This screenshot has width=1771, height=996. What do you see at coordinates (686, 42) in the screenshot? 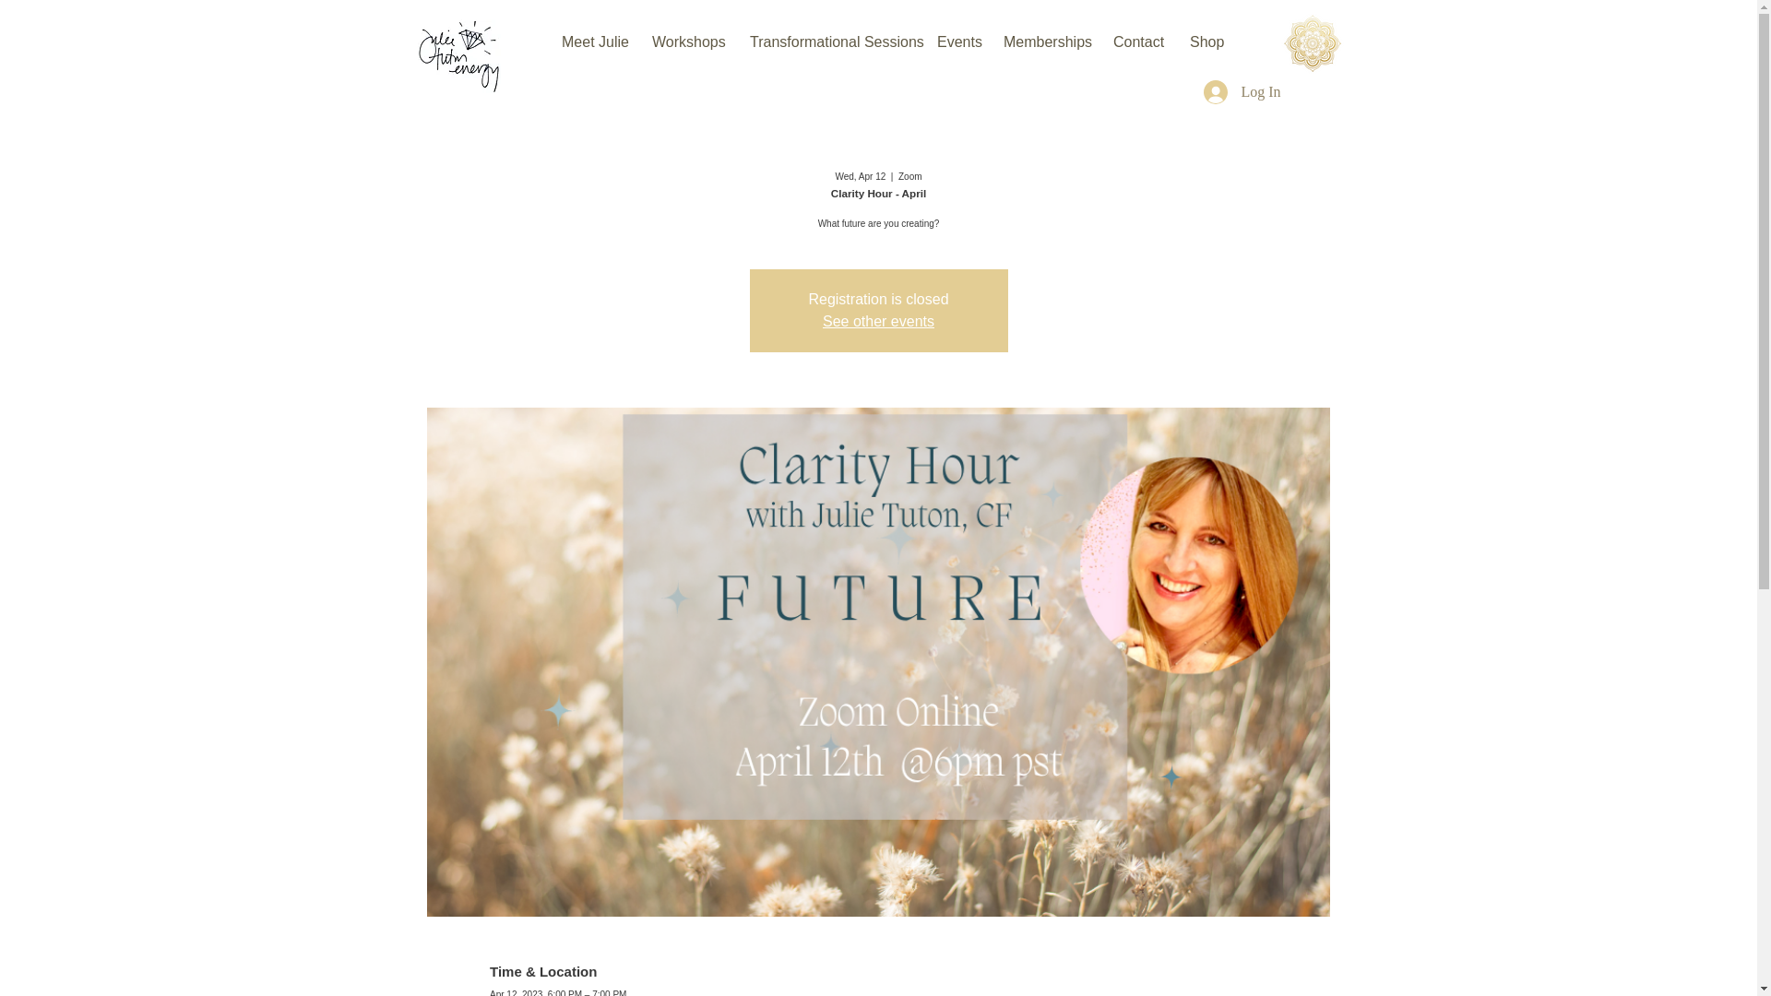
I see `Workshops` at bounding box center [686, 42].